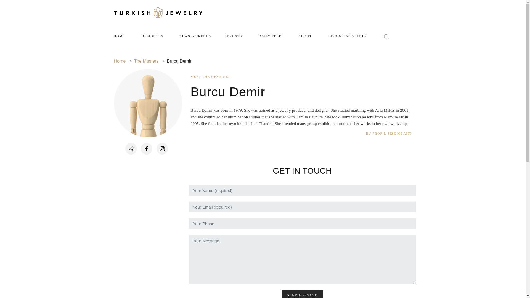 The width and height of the screenshot is (530, 298). What do you see at coordinates (234, 36) in the screenshot?
I see `EVENTS` at bounding box center [234, 36].